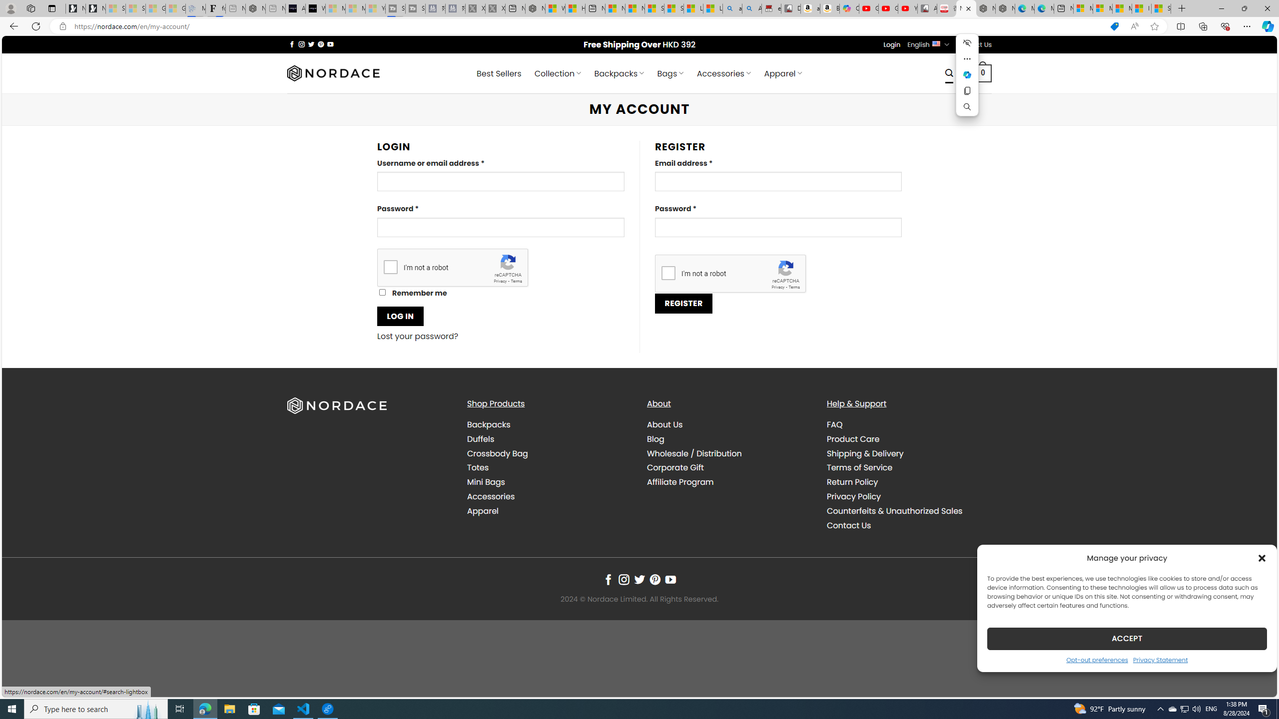 This screenshot has height=719, width=1279. What do you see at coordinates (967, 59) in the screenshot?
I see `More actions` at bounding box center [967, 59].